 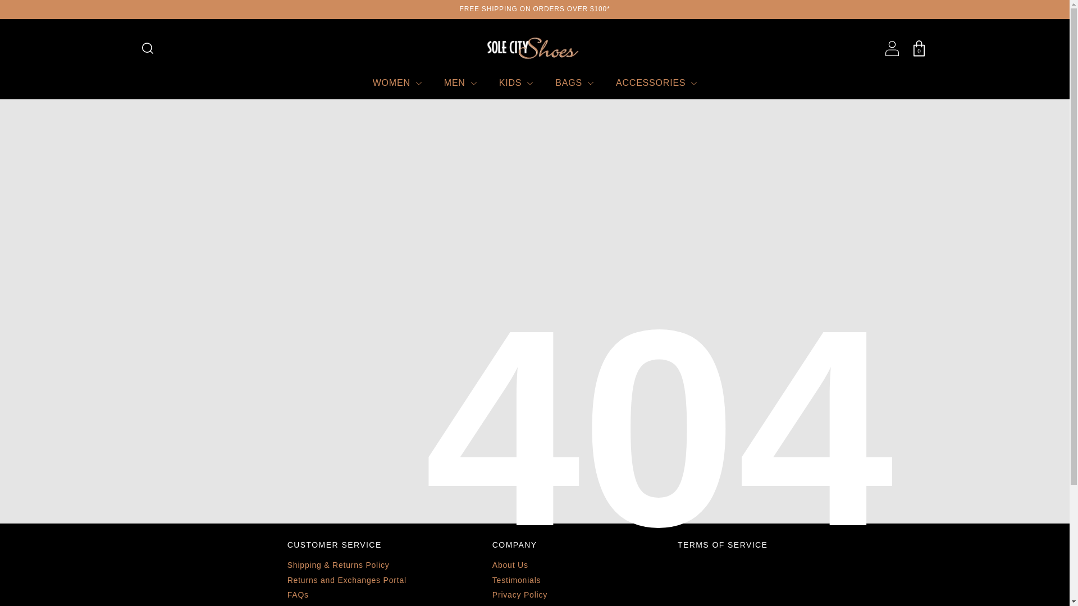 I want to click on Open Cart, so click(x=919, y=48).